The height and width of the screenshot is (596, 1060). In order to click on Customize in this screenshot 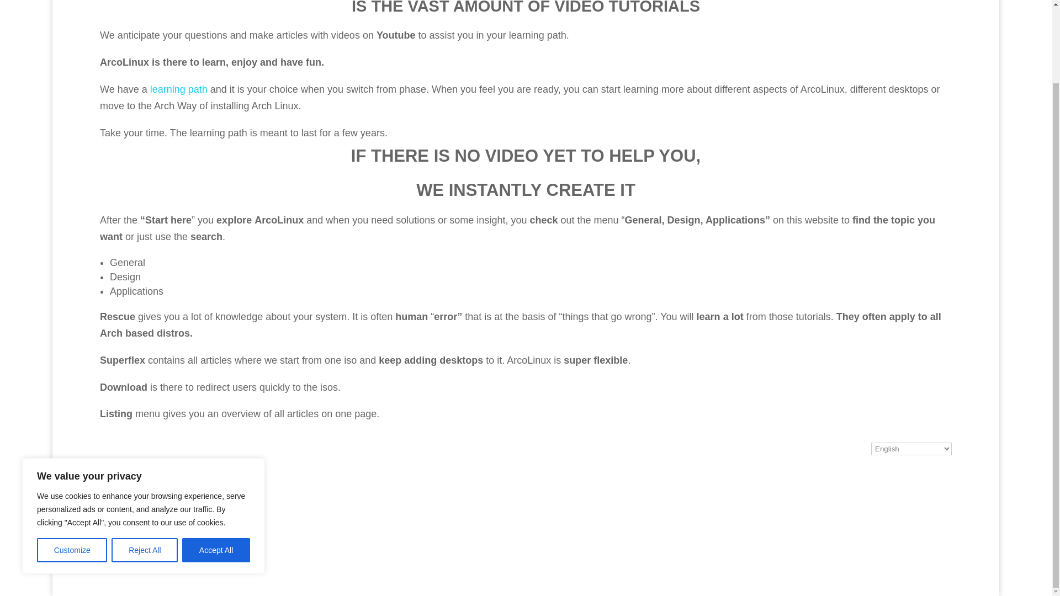, I will do `click(72, 461)`.